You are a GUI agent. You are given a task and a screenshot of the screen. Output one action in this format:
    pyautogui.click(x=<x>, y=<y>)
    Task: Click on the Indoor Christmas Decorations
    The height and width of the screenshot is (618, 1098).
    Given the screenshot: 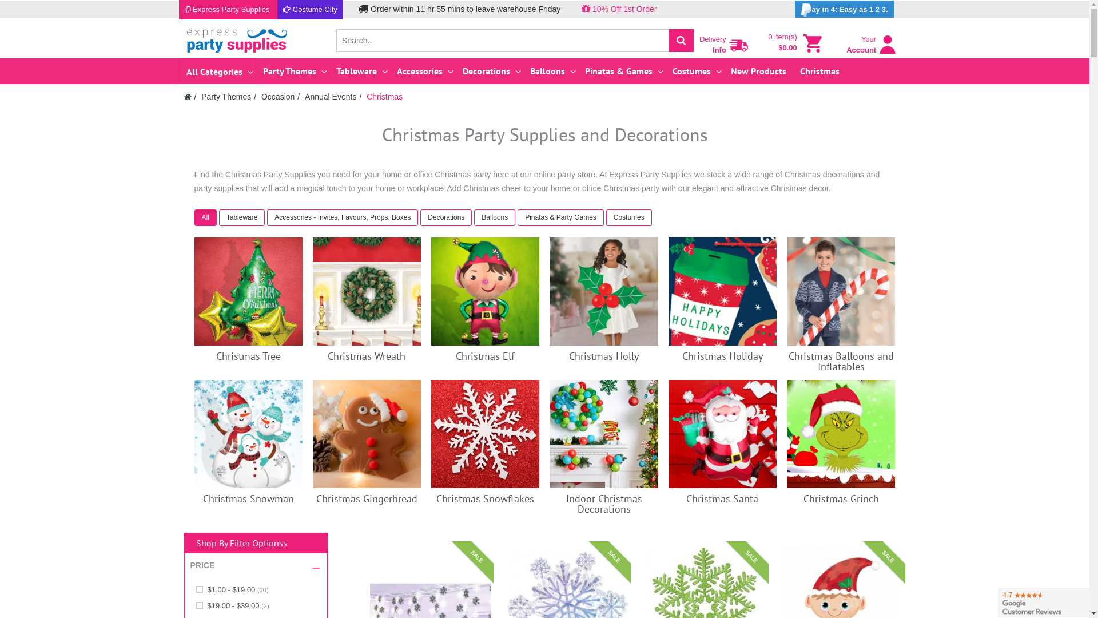 What is the action you would take?
    pyautogui.click(x=604, y=434)
    